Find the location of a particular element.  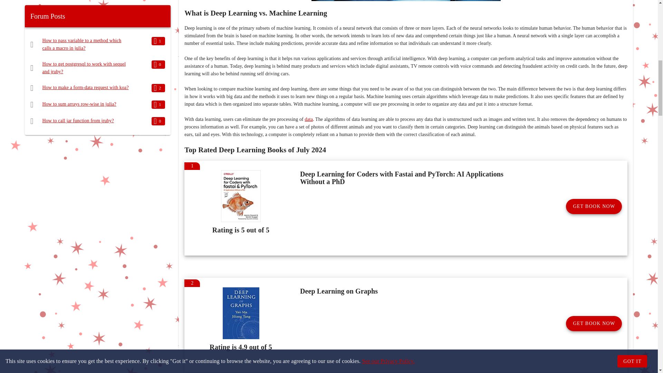

How to call jar function from jruby? is located at coordinates (78, 121).